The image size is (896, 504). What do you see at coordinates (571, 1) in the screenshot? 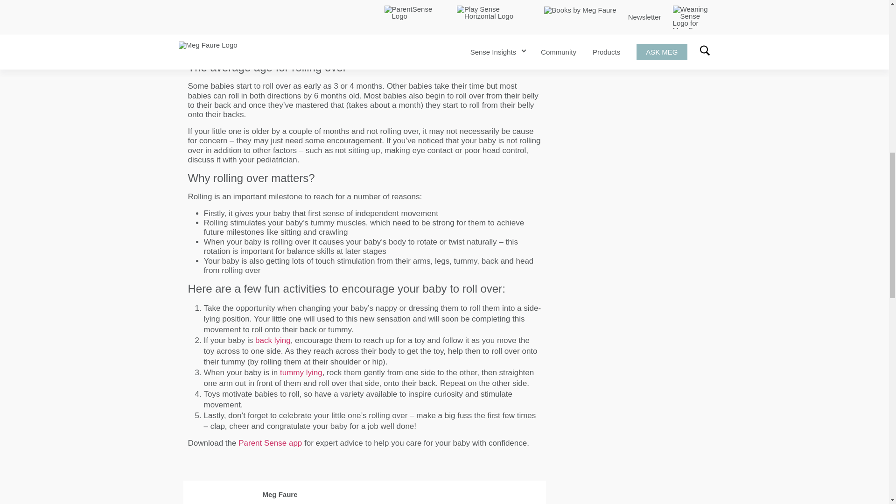
I see `Podcasts` at bounding box center [571, 1].